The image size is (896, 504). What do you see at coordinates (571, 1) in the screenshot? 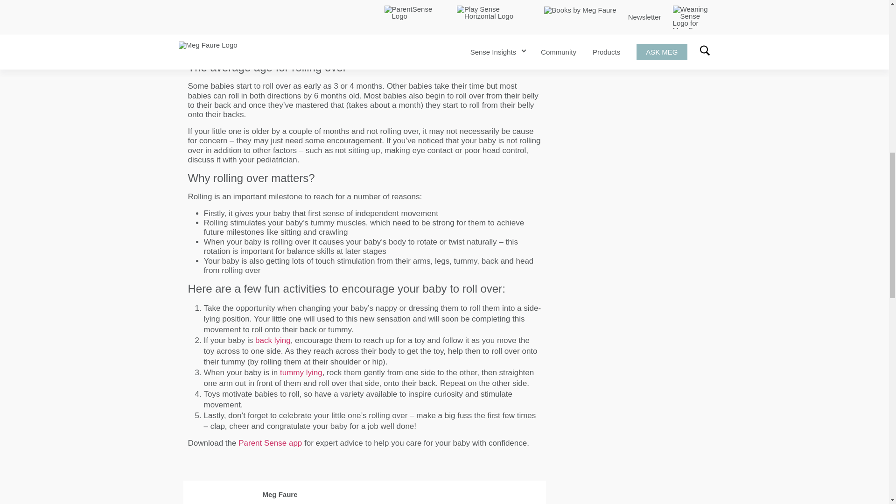
I see `Podcasts` at bounding box center [571, 1].